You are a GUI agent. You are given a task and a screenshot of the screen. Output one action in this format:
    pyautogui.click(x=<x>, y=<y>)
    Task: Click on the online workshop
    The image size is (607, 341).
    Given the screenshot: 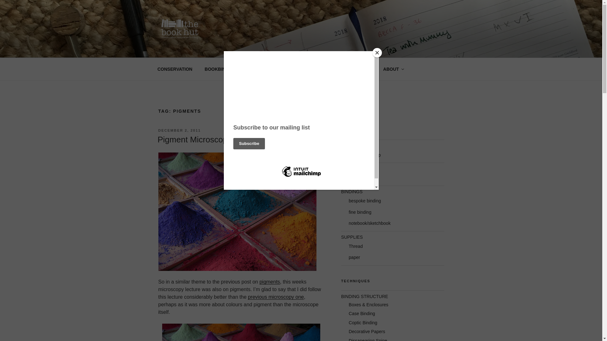 What is the action you would take?
    pyautogui.click(x=364, y=155)
    